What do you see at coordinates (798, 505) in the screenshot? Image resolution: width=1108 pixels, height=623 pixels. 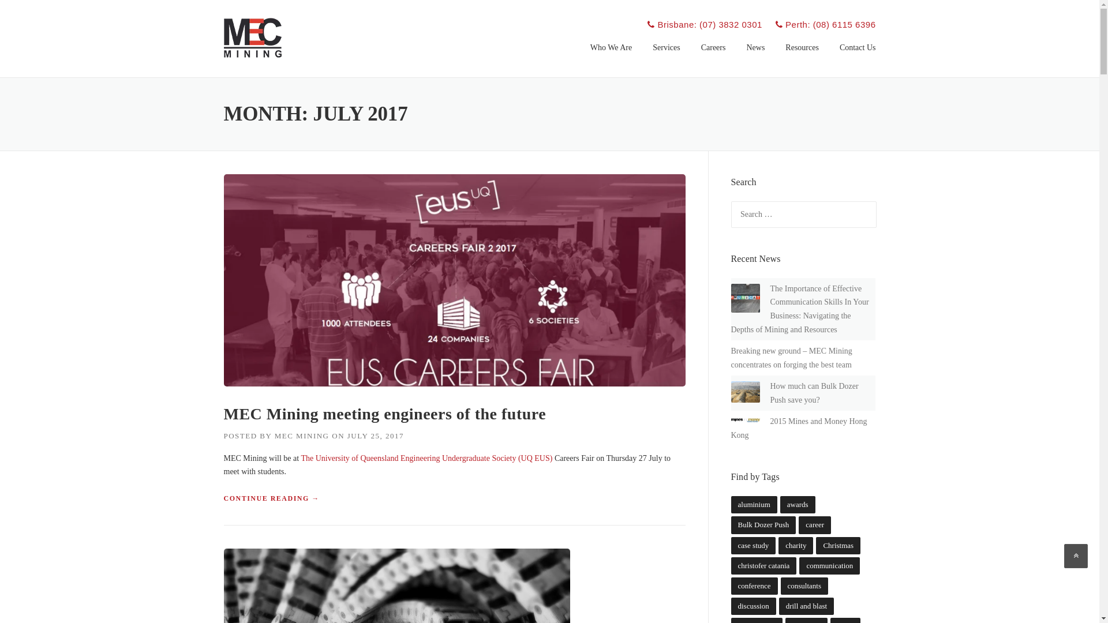 I see `awards` at bounding box center [798, 505].